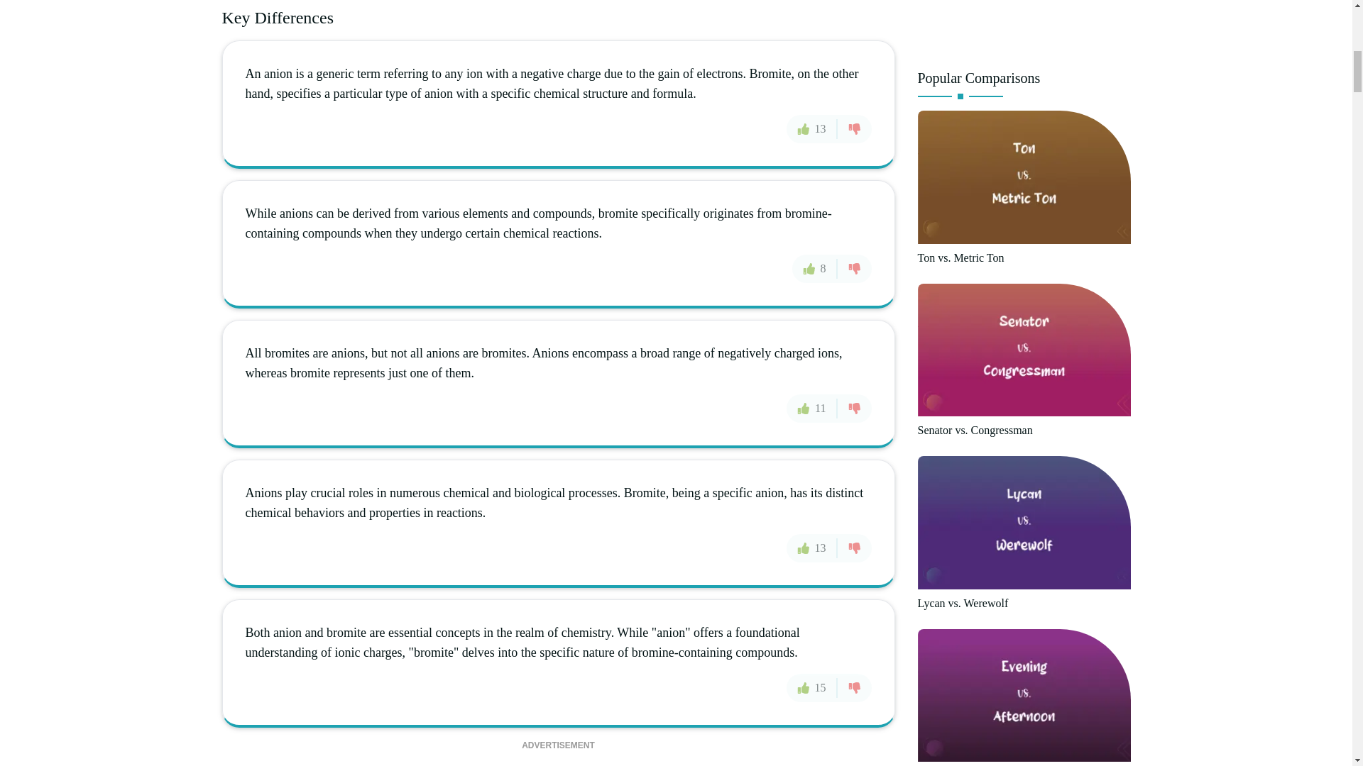 This screenshot has width=1363, height=766. I want to click on 13, so click(812, 547).